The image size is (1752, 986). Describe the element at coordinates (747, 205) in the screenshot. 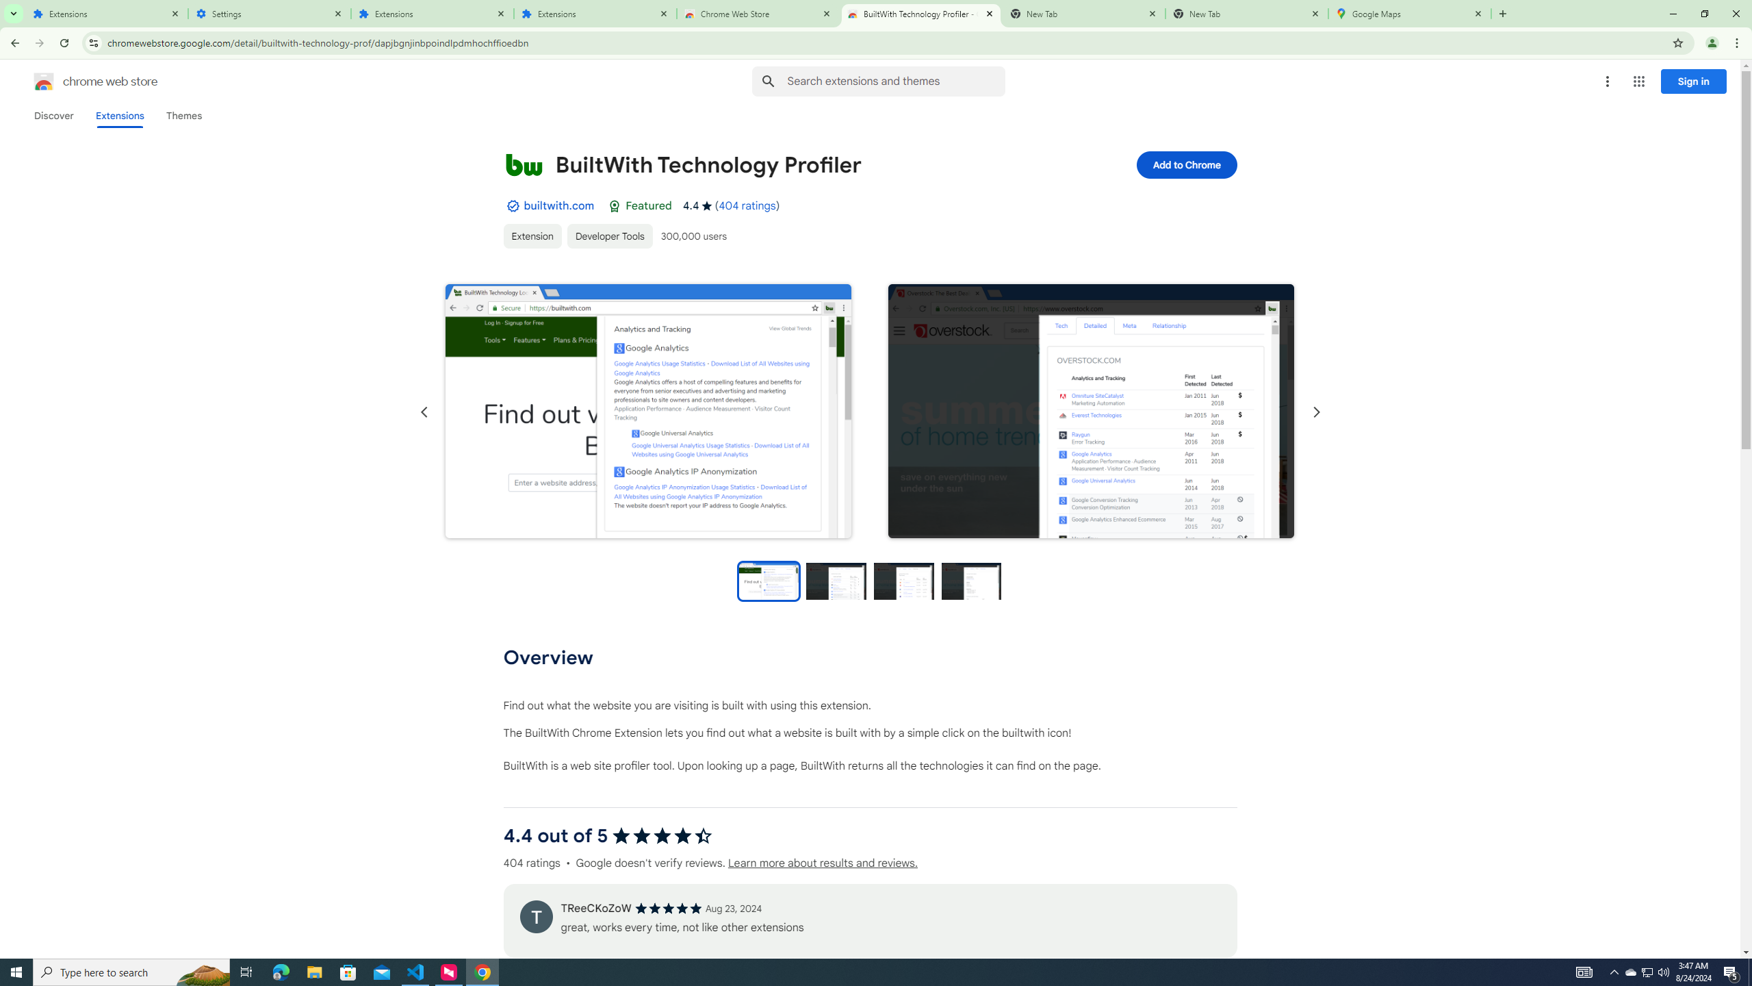

I see `404 ratings` at that location.